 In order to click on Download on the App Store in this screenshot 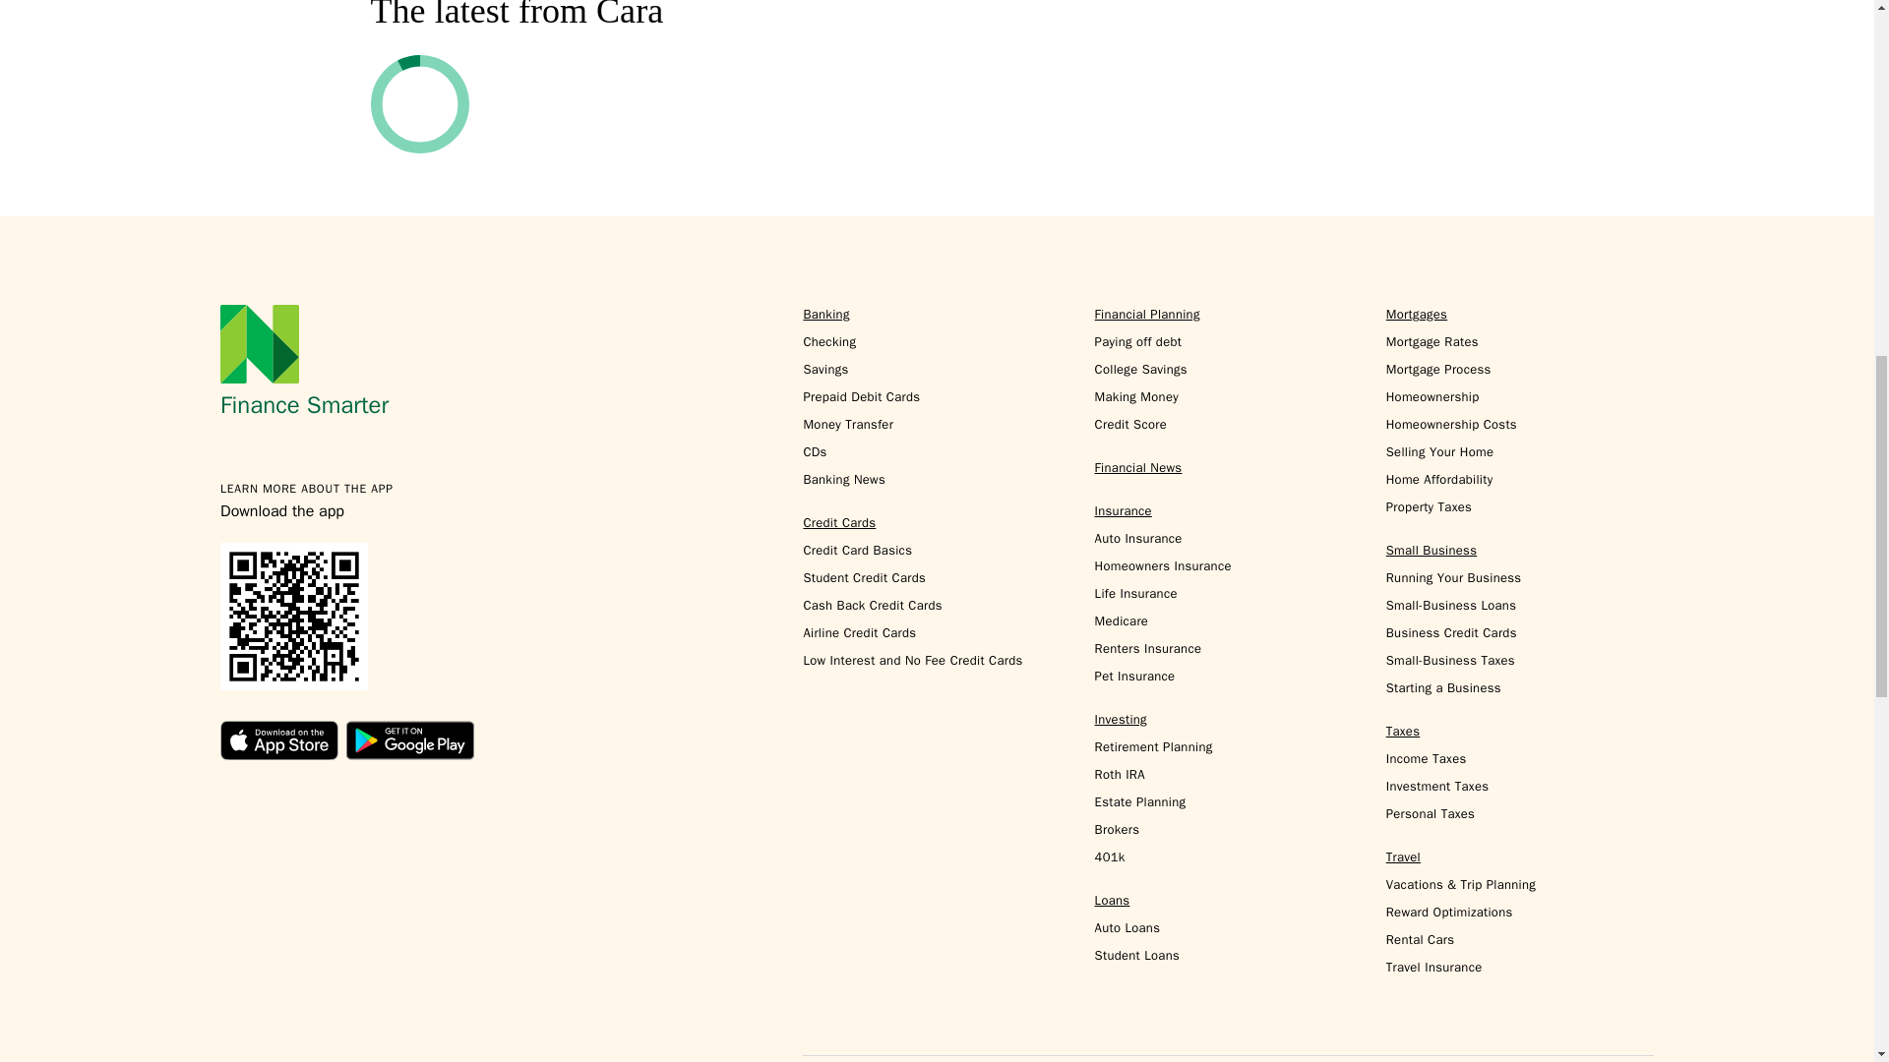, I will do `click(279, 740)`.